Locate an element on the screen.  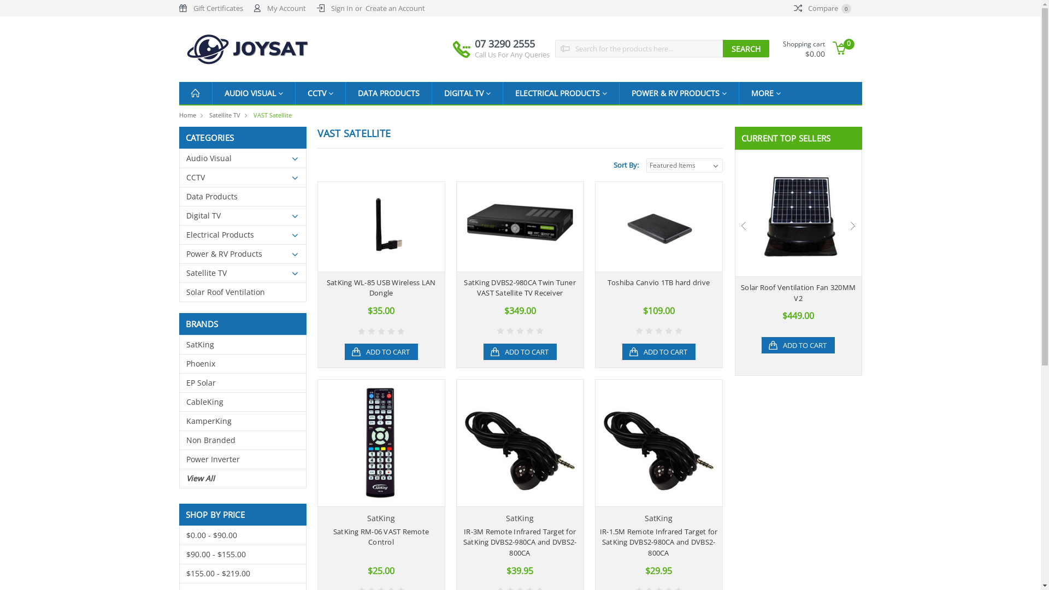
Toshiba Canvio 1TB hard drive is located at coordinates (659, 282).